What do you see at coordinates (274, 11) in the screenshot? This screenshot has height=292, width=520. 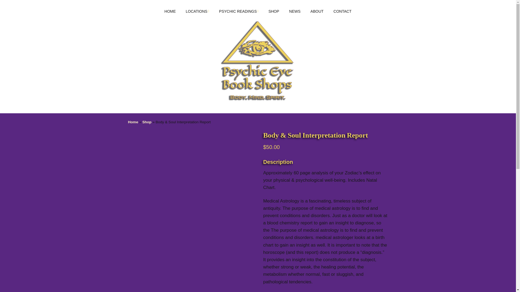 I see `SHOP` at bounding box center [274, 11].